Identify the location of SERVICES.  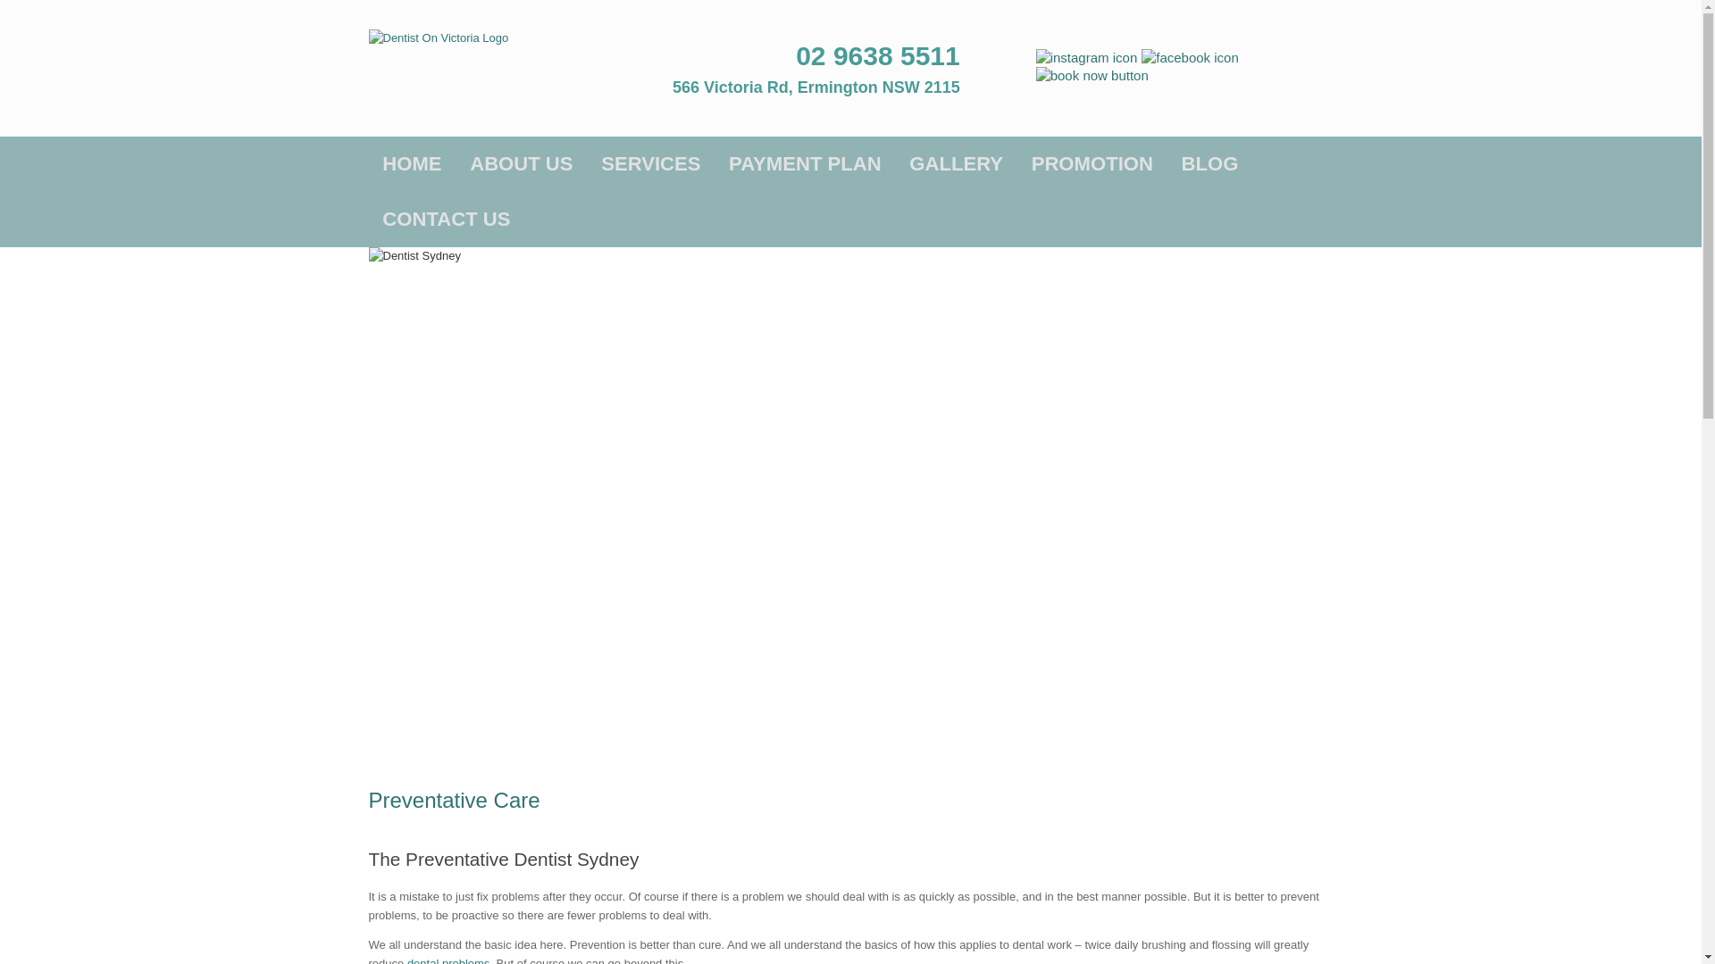
(650, 162).